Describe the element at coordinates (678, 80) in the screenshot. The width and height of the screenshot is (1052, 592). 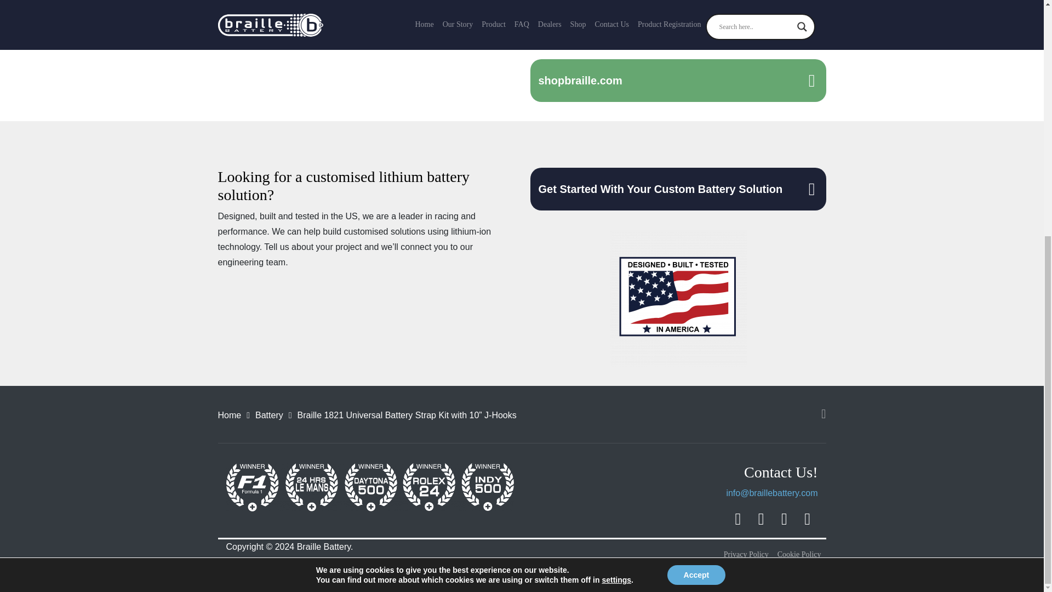
I see `shopbraille.com` at that location.